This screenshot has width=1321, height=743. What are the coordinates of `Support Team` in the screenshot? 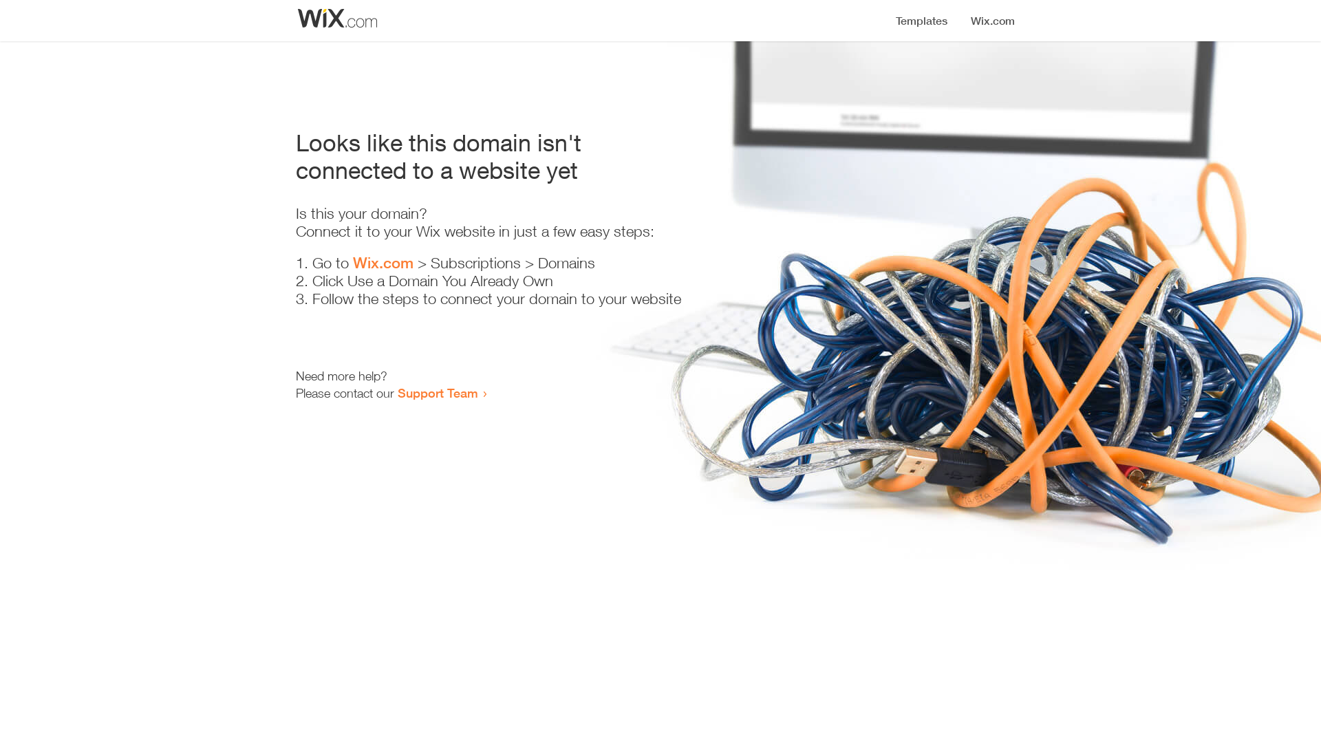 It's located at (438, 393).